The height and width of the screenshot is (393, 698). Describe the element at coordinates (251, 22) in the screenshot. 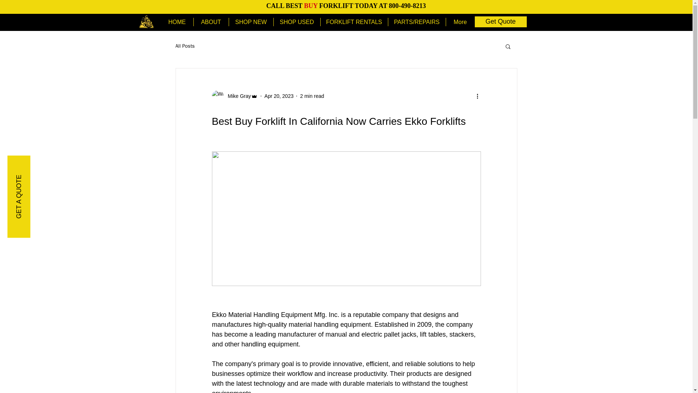

I see `SHOP NEW` at that location.